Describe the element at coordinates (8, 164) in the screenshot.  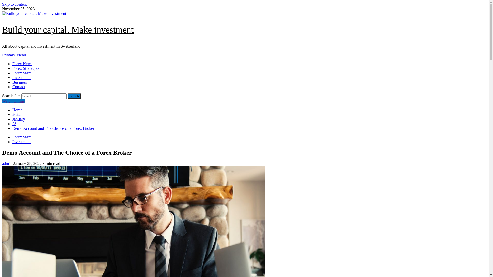
I see `admin` at that location.